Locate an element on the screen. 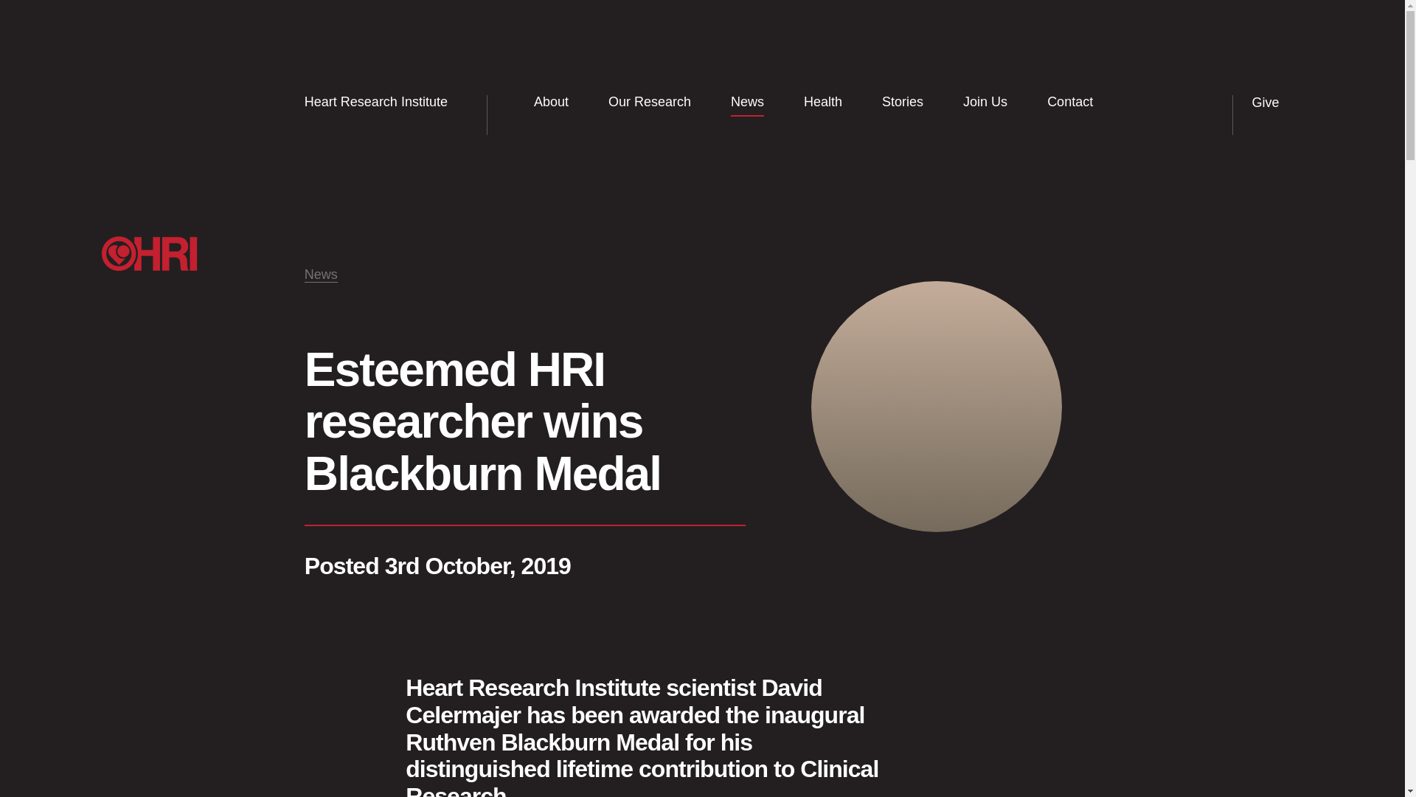 The height and width of the screenshot is (797, 1416). About is located at coordinates (551, 102).